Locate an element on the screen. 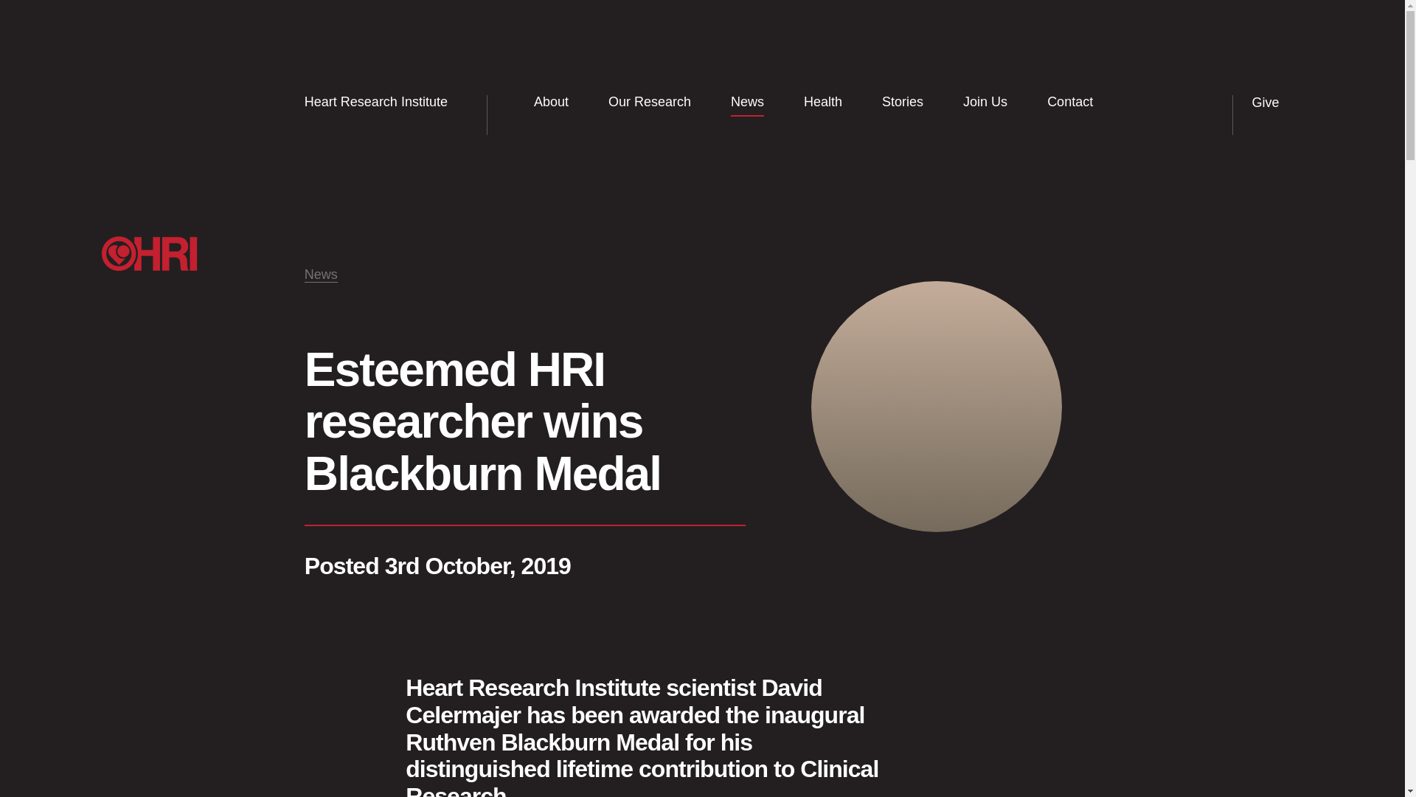 The height and width of the screenshot is (797, 1416). About is located at coordinates (551, 102).